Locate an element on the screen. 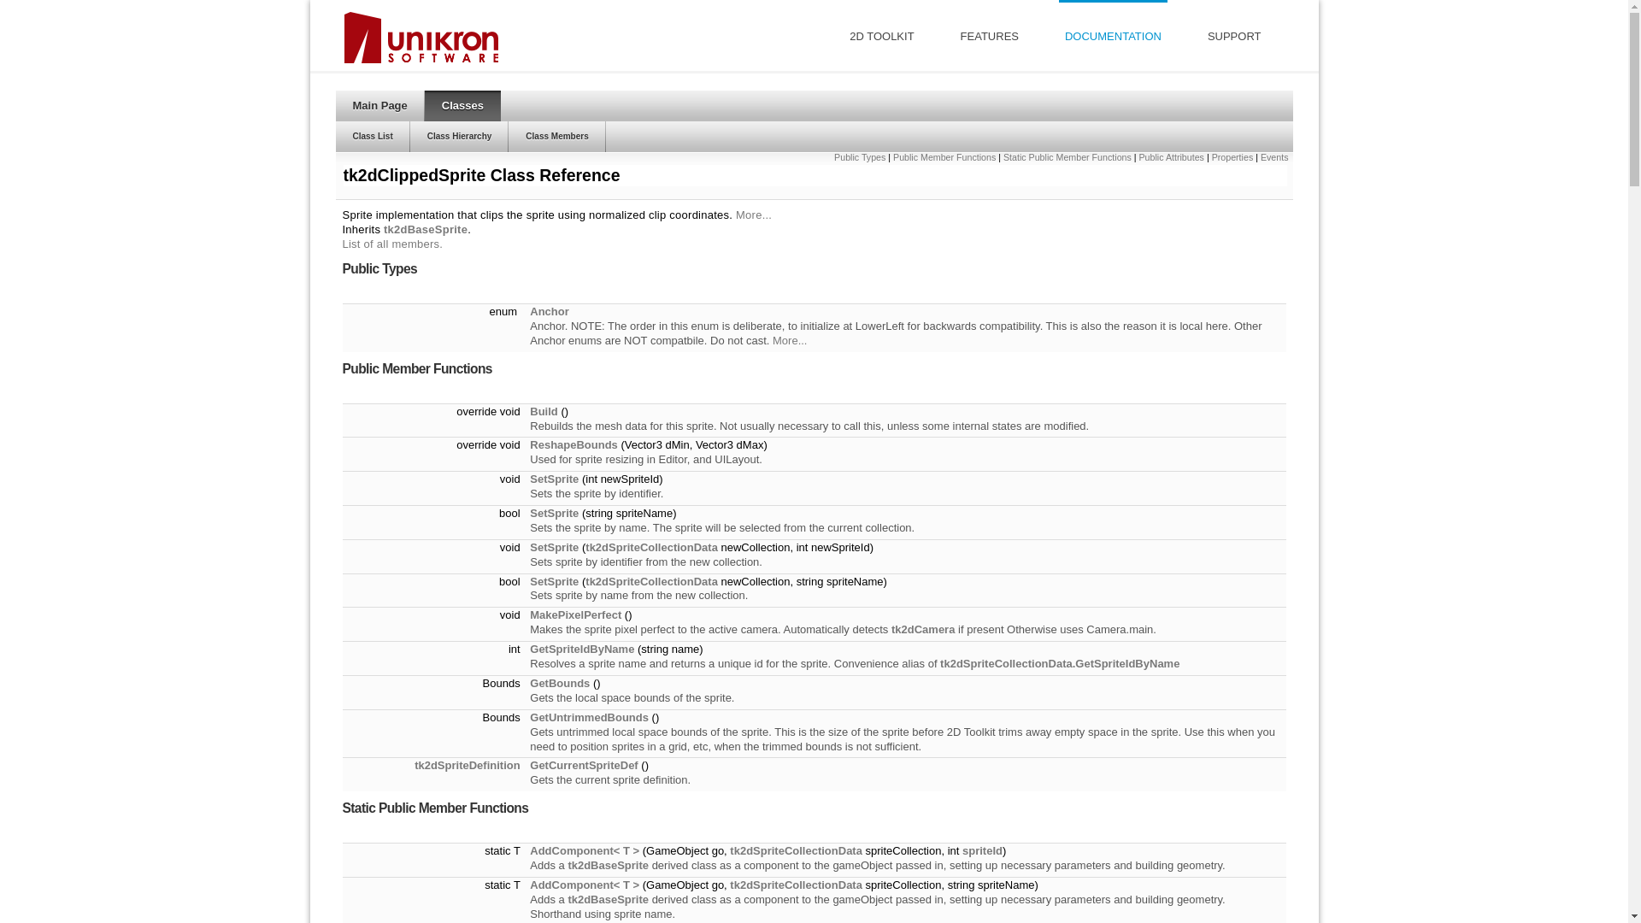  GetCurrentSpriteDef is located at coordinates (584, 766).